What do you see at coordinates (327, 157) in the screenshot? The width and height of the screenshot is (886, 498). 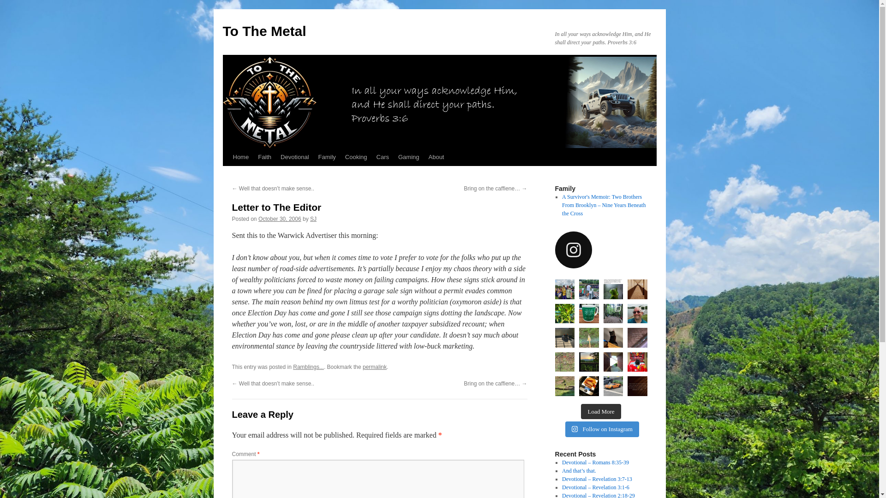 I see `Family` at bounding box center [327, 157].